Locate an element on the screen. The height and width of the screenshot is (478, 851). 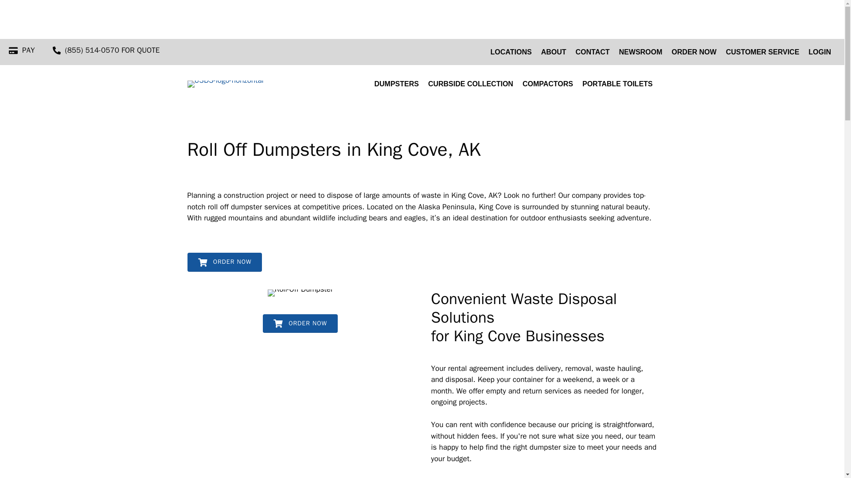
CURBSIDE COLLECTION is located at coordinates (471, 84).